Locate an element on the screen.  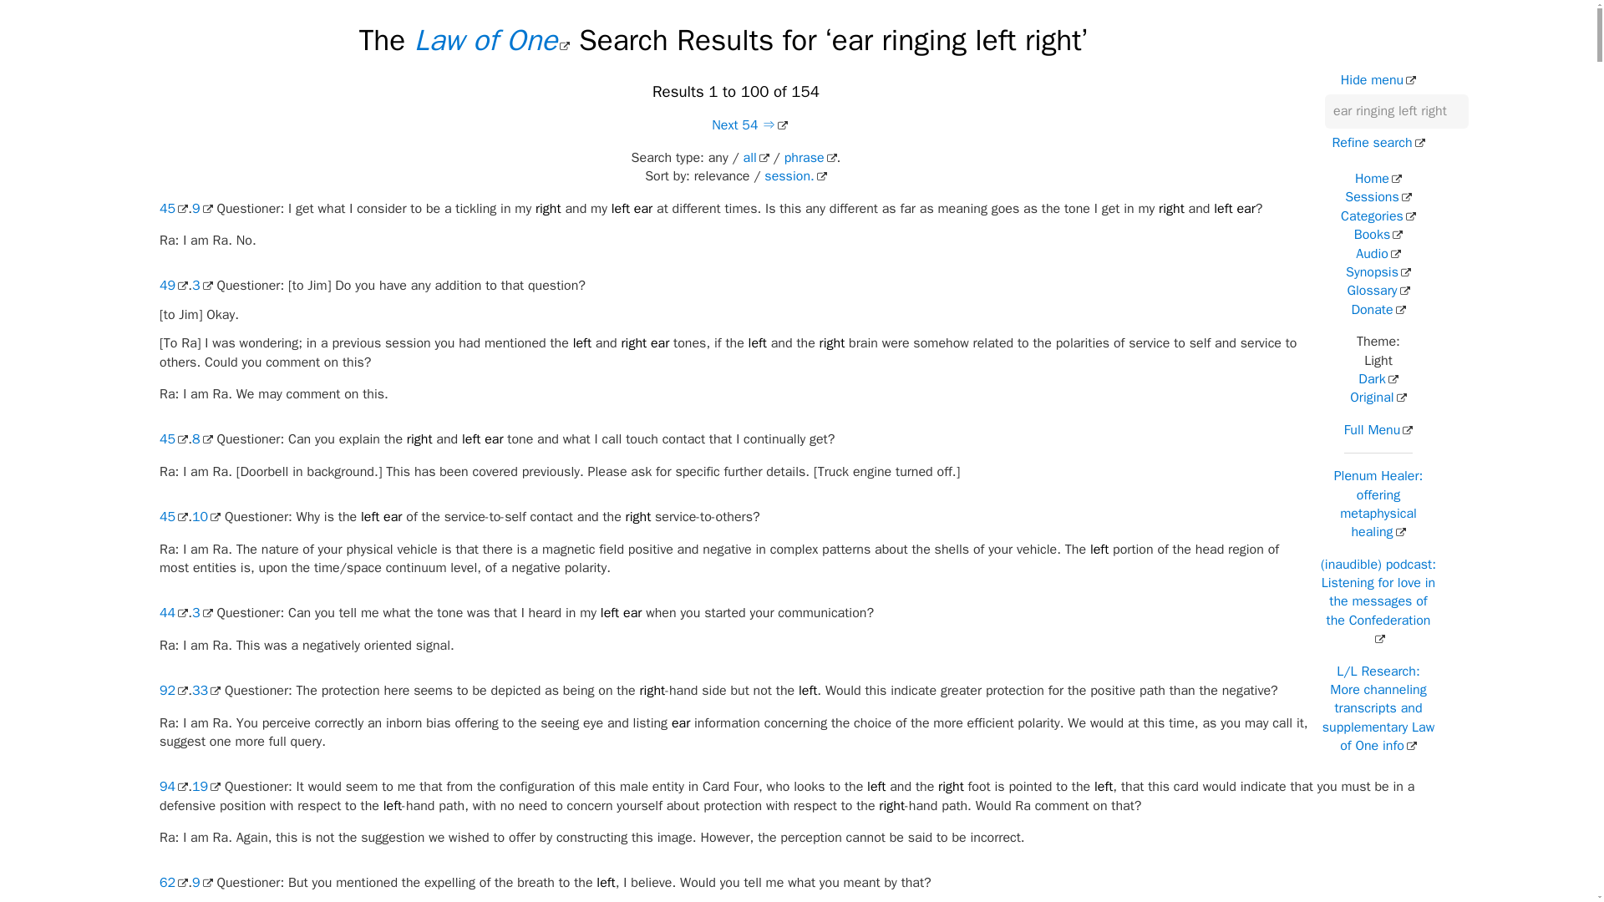
45 is located at coordinates (173, 209).